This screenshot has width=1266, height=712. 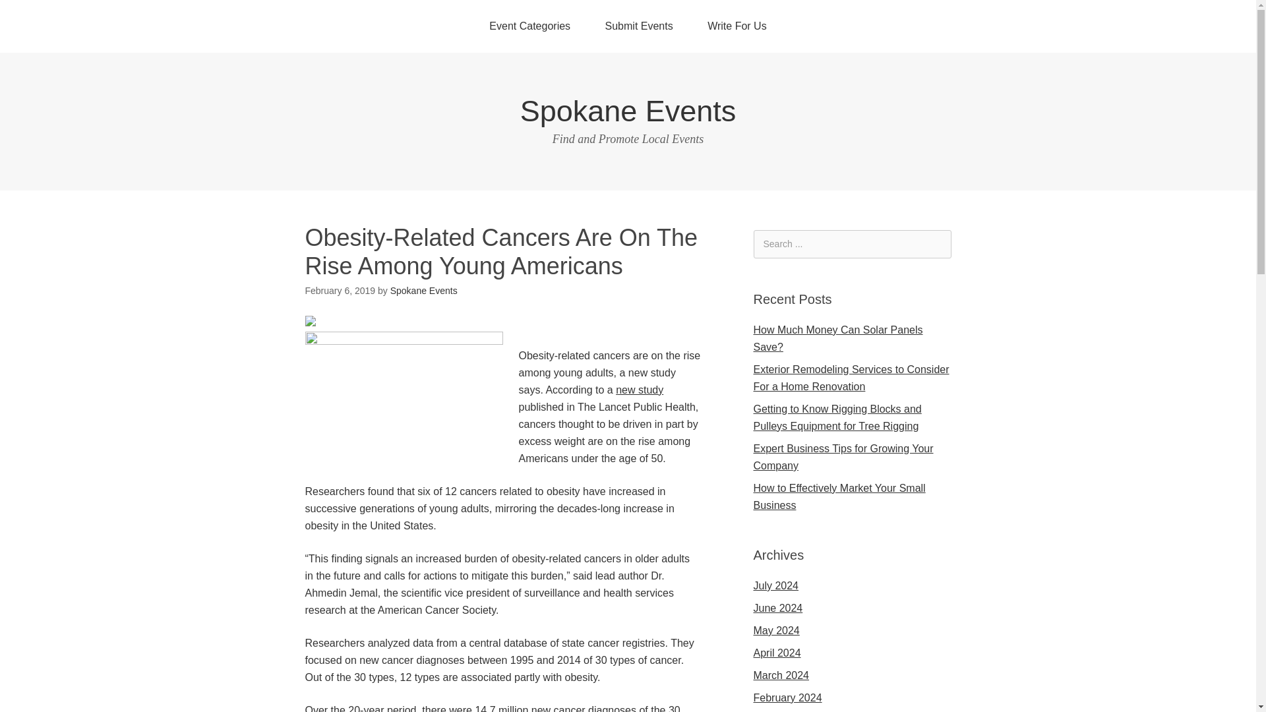 What do you see at coordinates (781, 675) in the screenshot?
I see `March 2024` at bounding box center [781, 675].